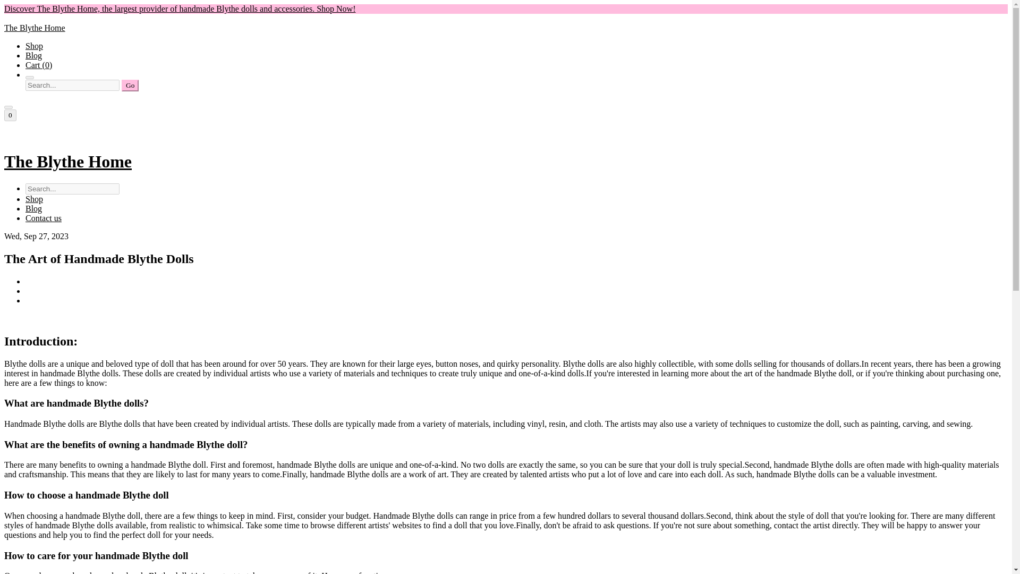  I want to click on 0, so click(10, 115).